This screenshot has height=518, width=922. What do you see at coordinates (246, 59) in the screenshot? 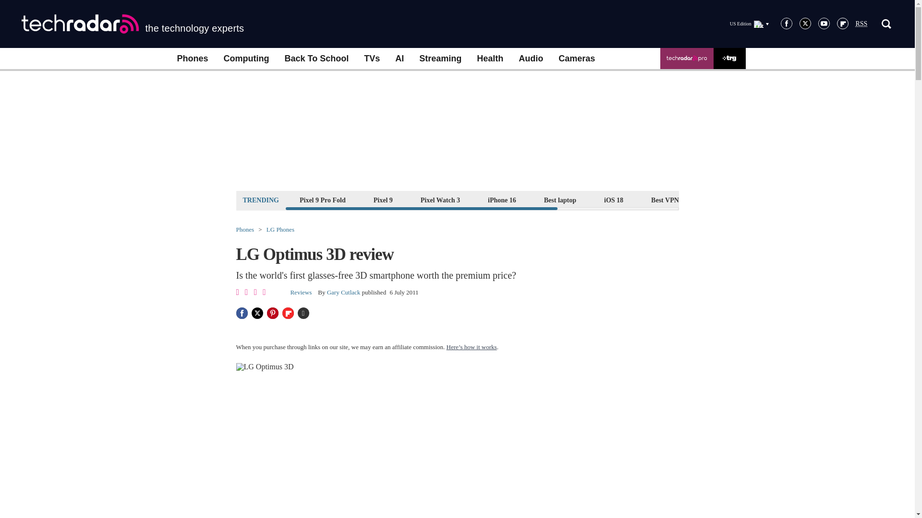
I see `Computing` at bounding box center [246, 59].